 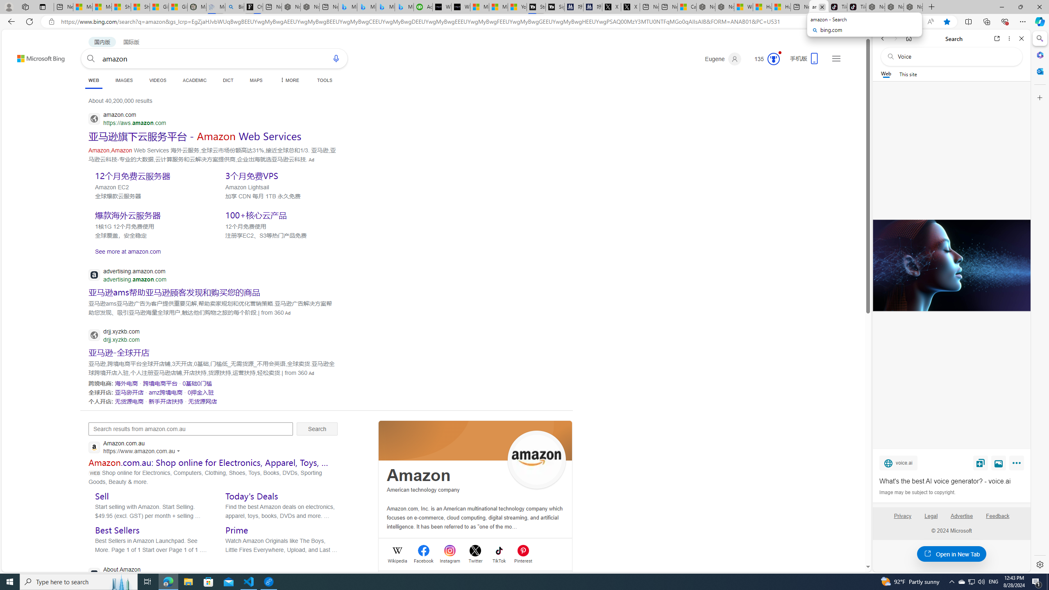 What do you see at coordinates (917, 492) in the screenshot?
I see `Image may be subject to copyright.` at bounding box center [917, 492].